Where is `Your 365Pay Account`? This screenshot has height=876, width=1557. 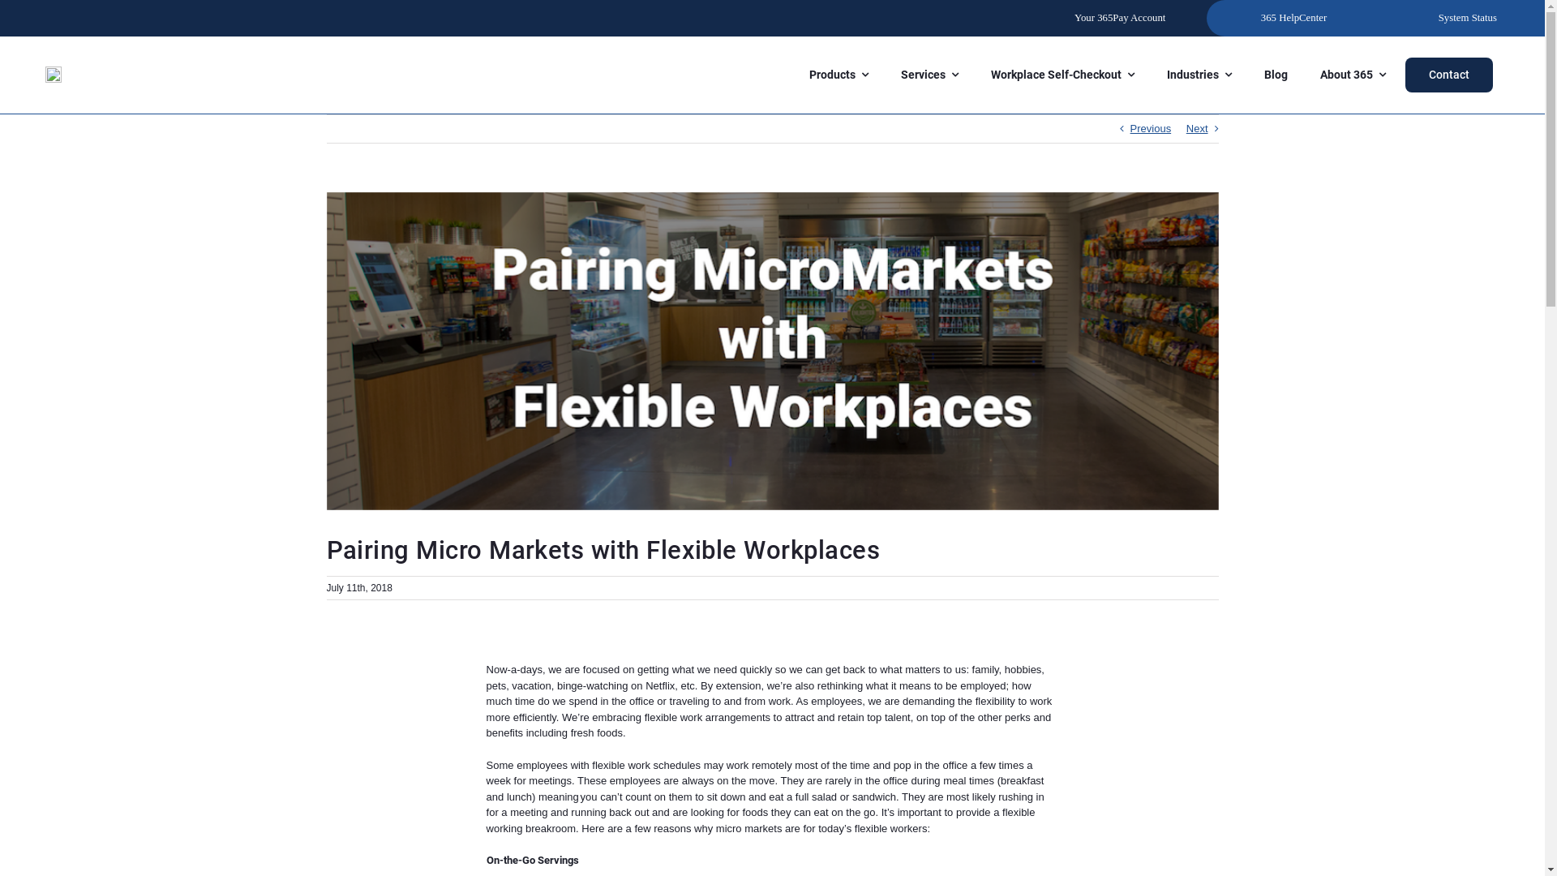 Your 365Pay Account is located at coordinates (1120, 18).